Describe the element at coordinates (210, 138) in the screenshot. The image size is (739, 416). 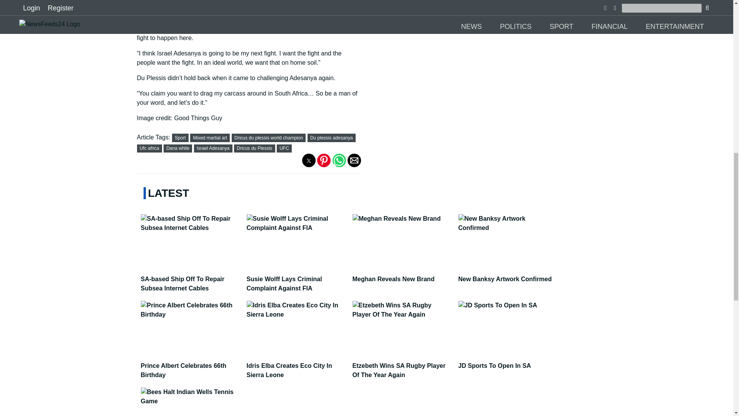
I see `Mixed martial art` at that location.